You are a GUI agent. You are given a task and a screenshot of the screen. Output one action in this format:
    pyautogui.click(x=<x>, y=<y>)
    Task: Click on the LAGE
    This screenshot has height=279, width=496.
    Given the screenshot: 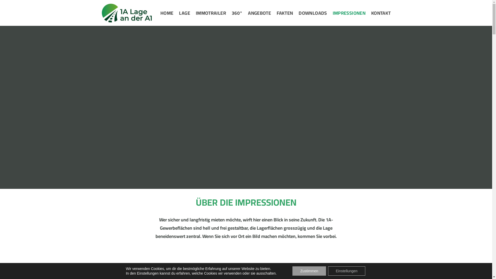 What is the action you would take?
    pyautogui.click(x=184, y=13)
    